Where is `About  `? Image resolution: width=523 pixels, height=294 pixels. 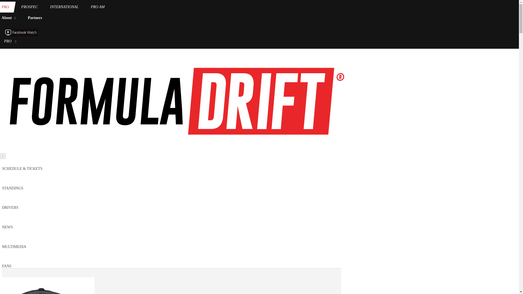 About   is located at coordinates (10, 18).